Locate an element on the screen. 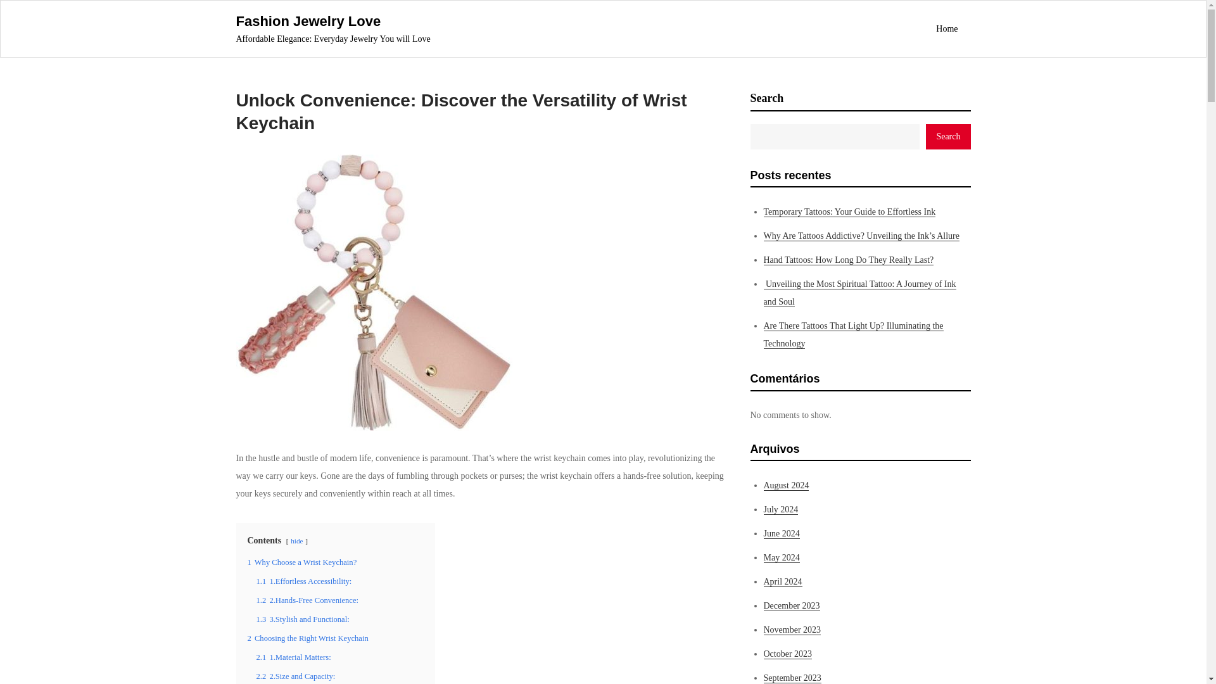 This screenshot has height=684, width=1216. 1.3 3.Stylish and Functional: is located at coordinates (302, 619).